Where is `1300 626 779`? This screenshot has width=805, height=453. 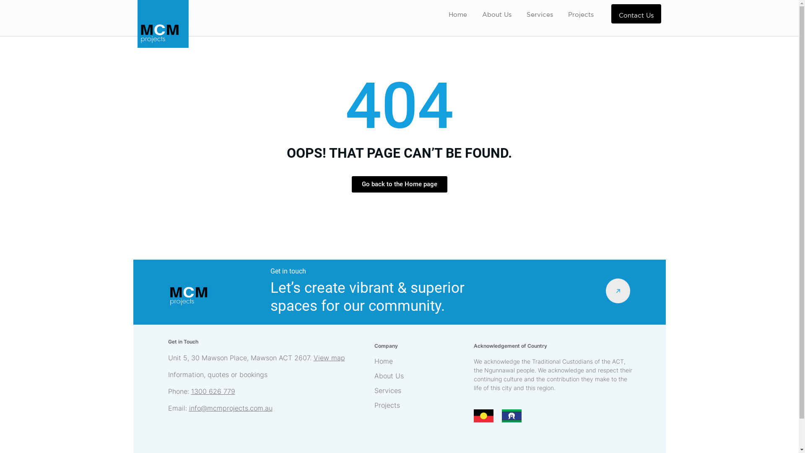
1300 626 779 is located at coordinates (213, 391).